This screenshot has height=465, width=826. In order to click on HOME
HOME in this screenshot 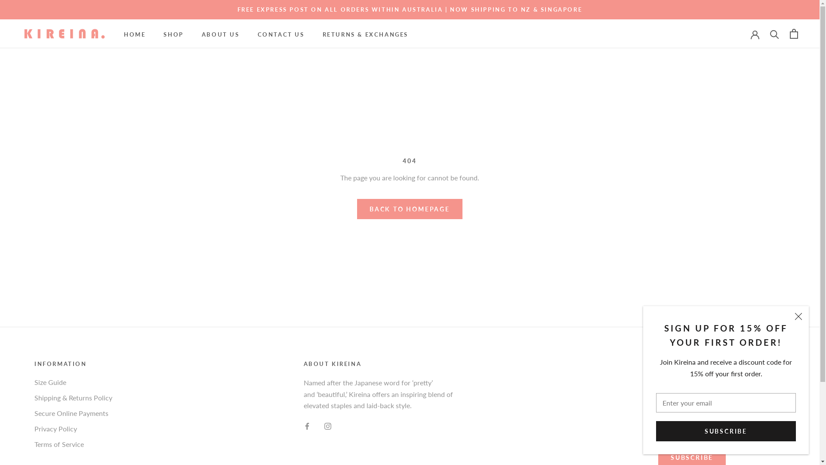, I will do `click(135, 34)`.